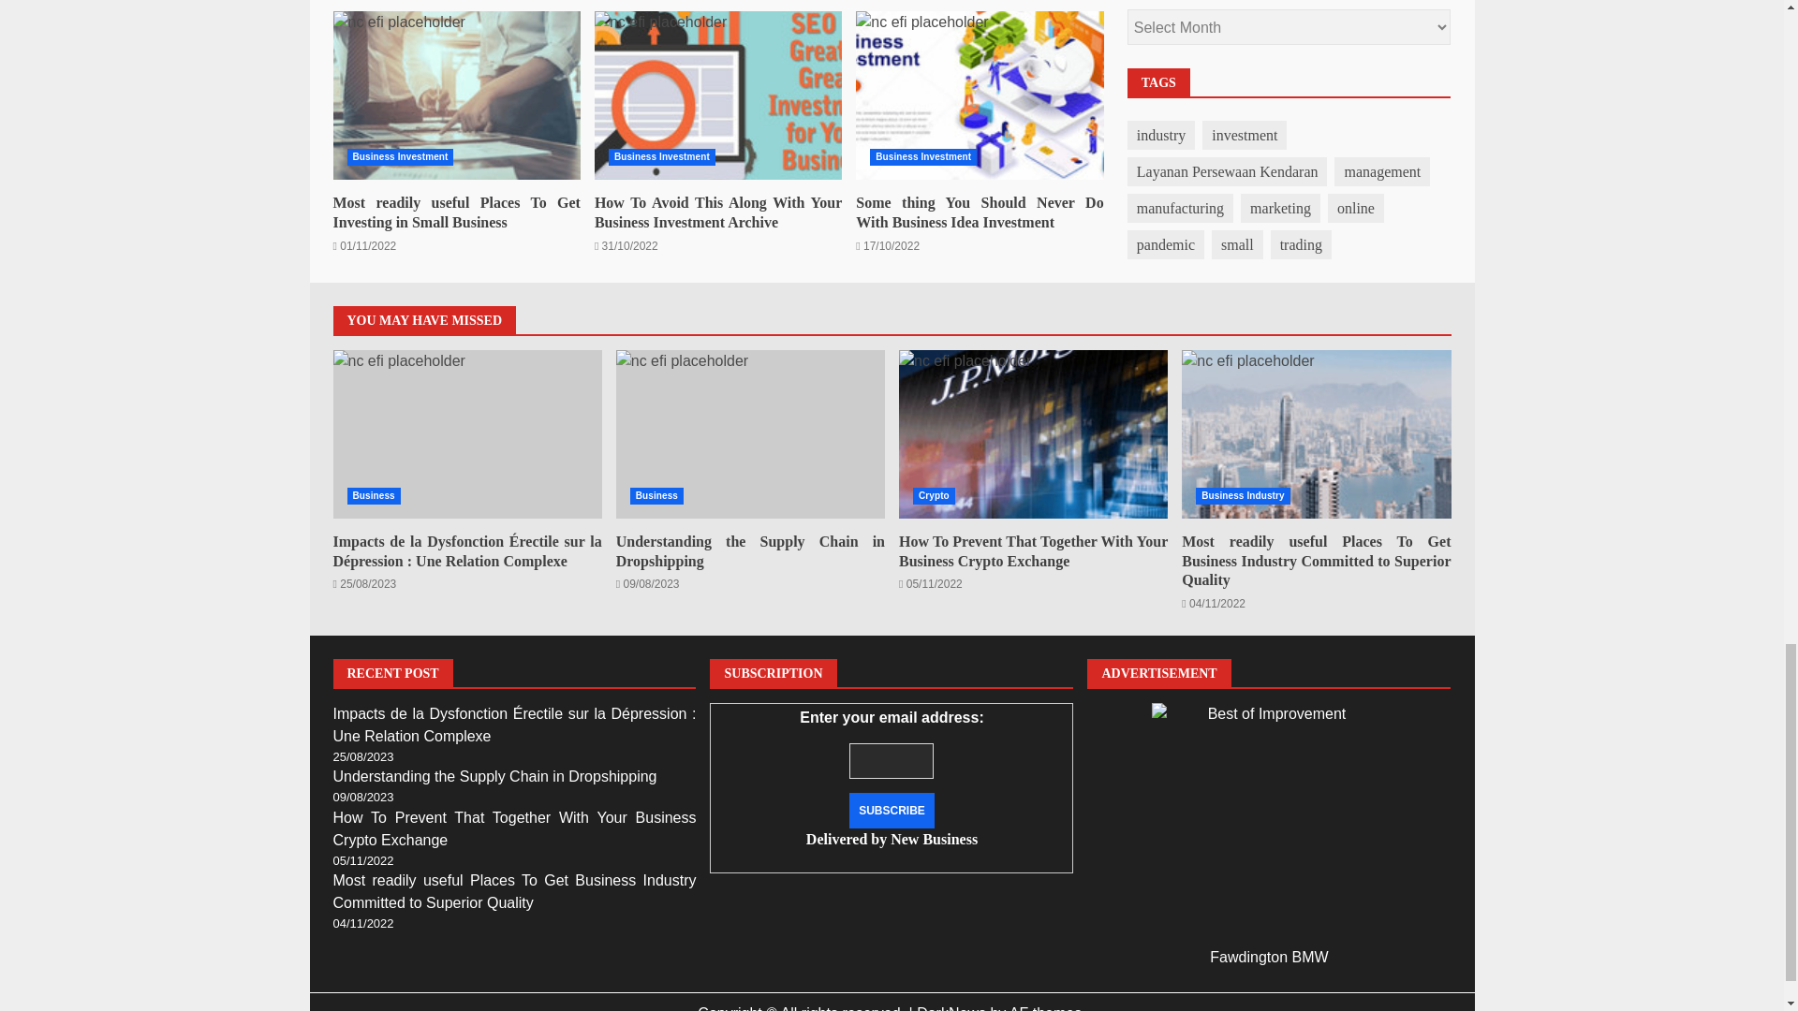 The width and height of the screenshot is (1798, 1011). What do you see at coordinates (980, 212) in the screenshot?
I see `Some thing You Should Never Do With Business Idea Investment` at bounding box center [980, 212].